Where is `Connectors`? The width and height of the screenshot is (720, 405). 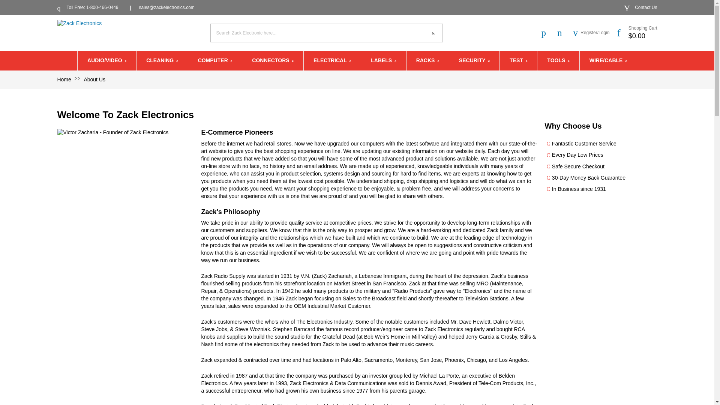
Connectors is located at coordinates (272, 61).